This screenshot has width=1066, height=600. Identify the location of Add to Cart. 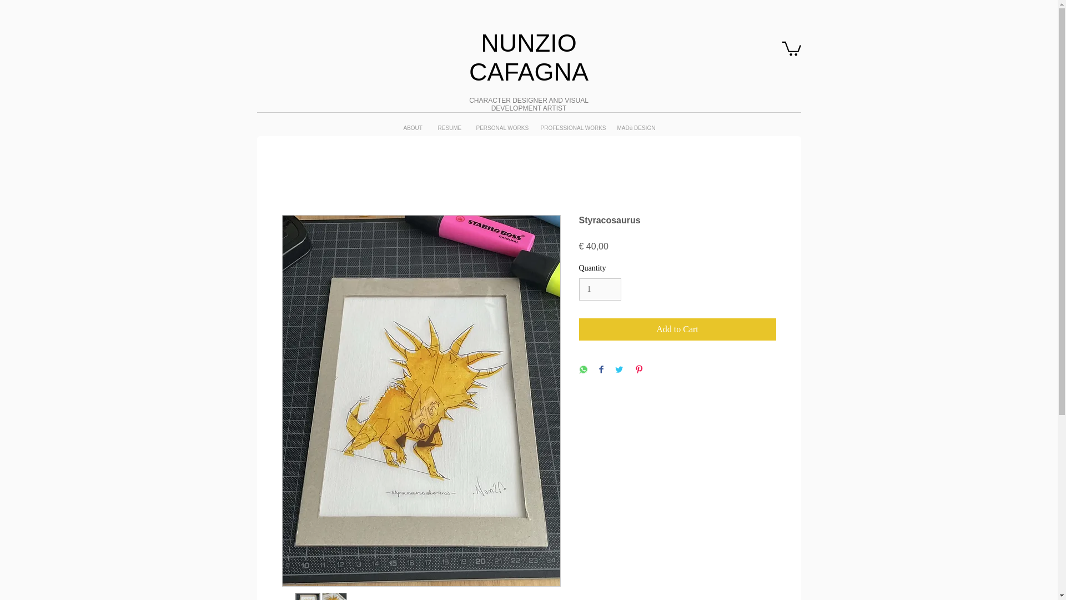
(677, 329).